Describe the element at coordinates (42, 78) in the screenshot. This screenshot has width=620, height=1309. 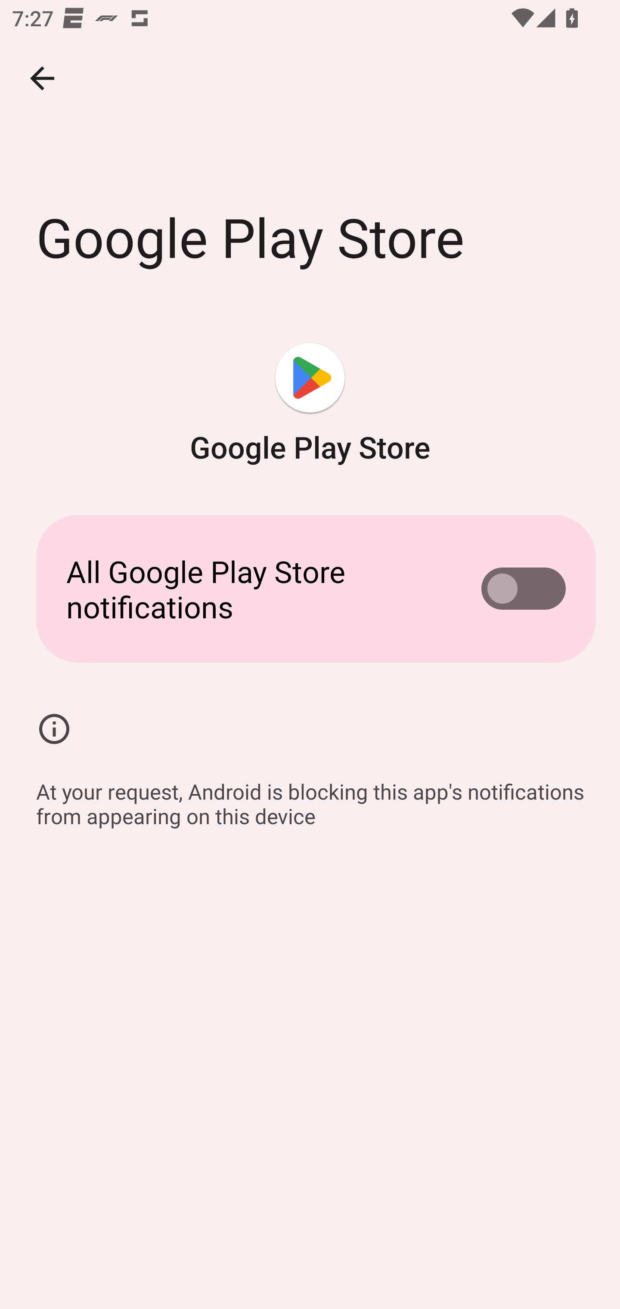
I see `Navigate up` at that location.